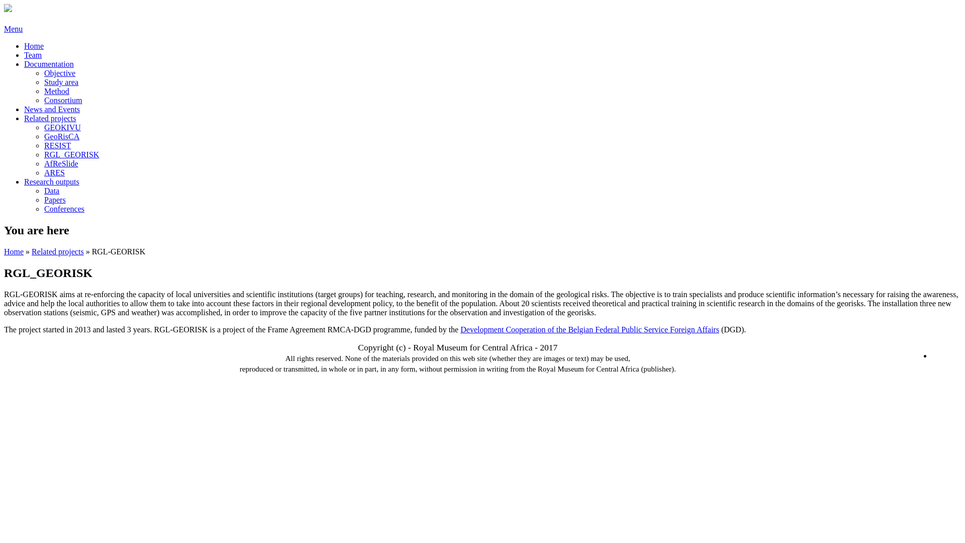 This screenshot has height=543, width=965. Describe the element at coordinates (943, 355) in the screenshot. I see `Log in` at that location.